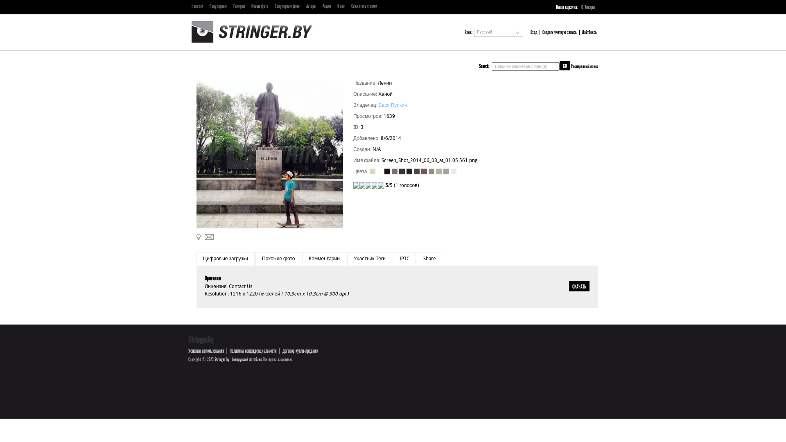  Describe the element at coordinates (417, 171) in the screenshot. I see `#484848` at that location.